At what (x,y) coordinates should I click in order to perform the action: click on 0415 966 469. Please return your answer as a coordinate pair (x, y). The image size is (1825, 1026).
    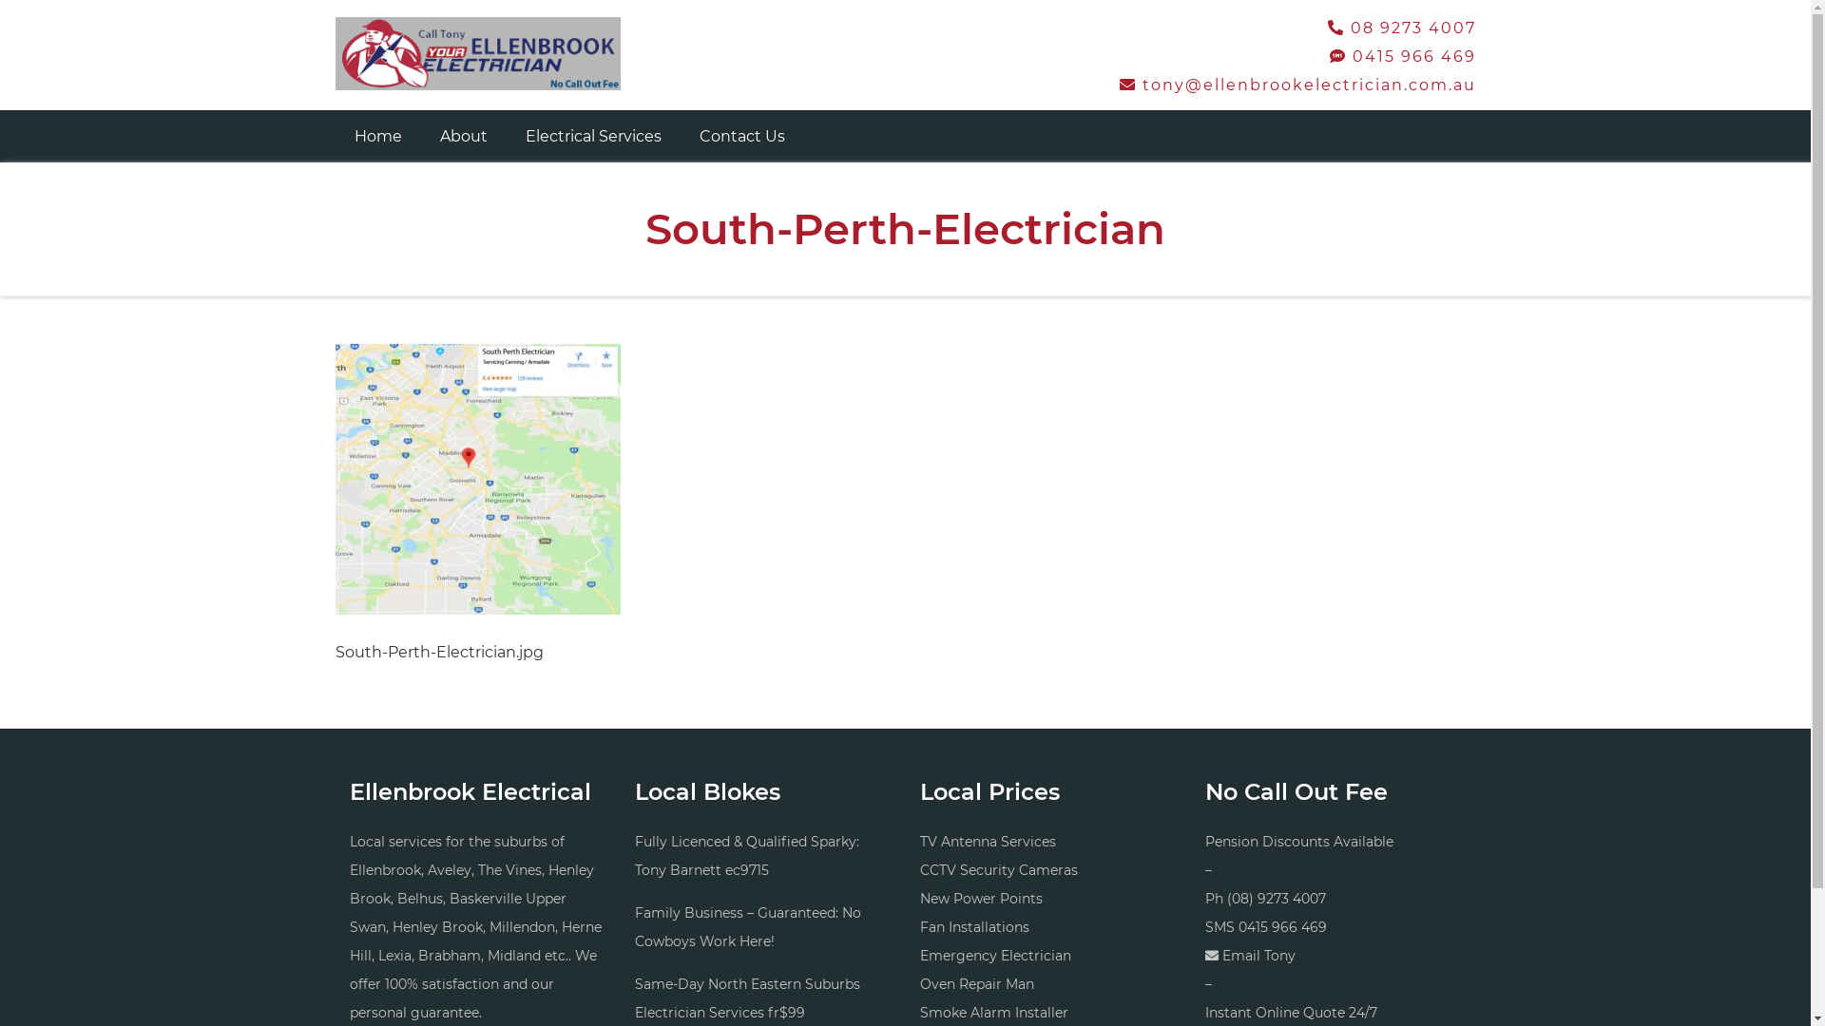
    Looking at the image, I should click on (1281, 927).